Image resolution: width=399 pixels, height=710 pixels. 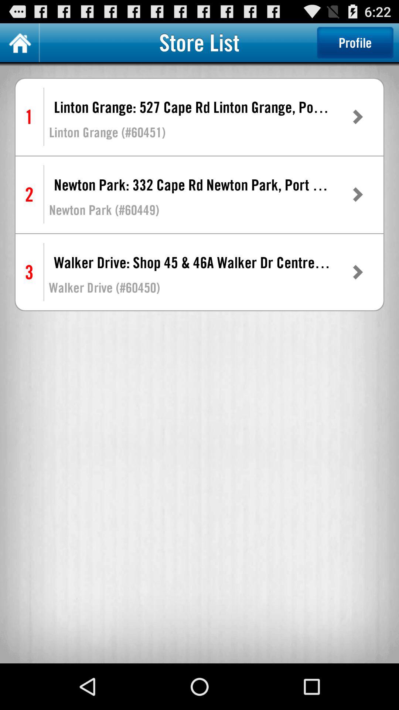 What do you see at coordinates (355, 43) in the screenshot?
I see `choose item next to the store list app` at bounding box center [355, 43].